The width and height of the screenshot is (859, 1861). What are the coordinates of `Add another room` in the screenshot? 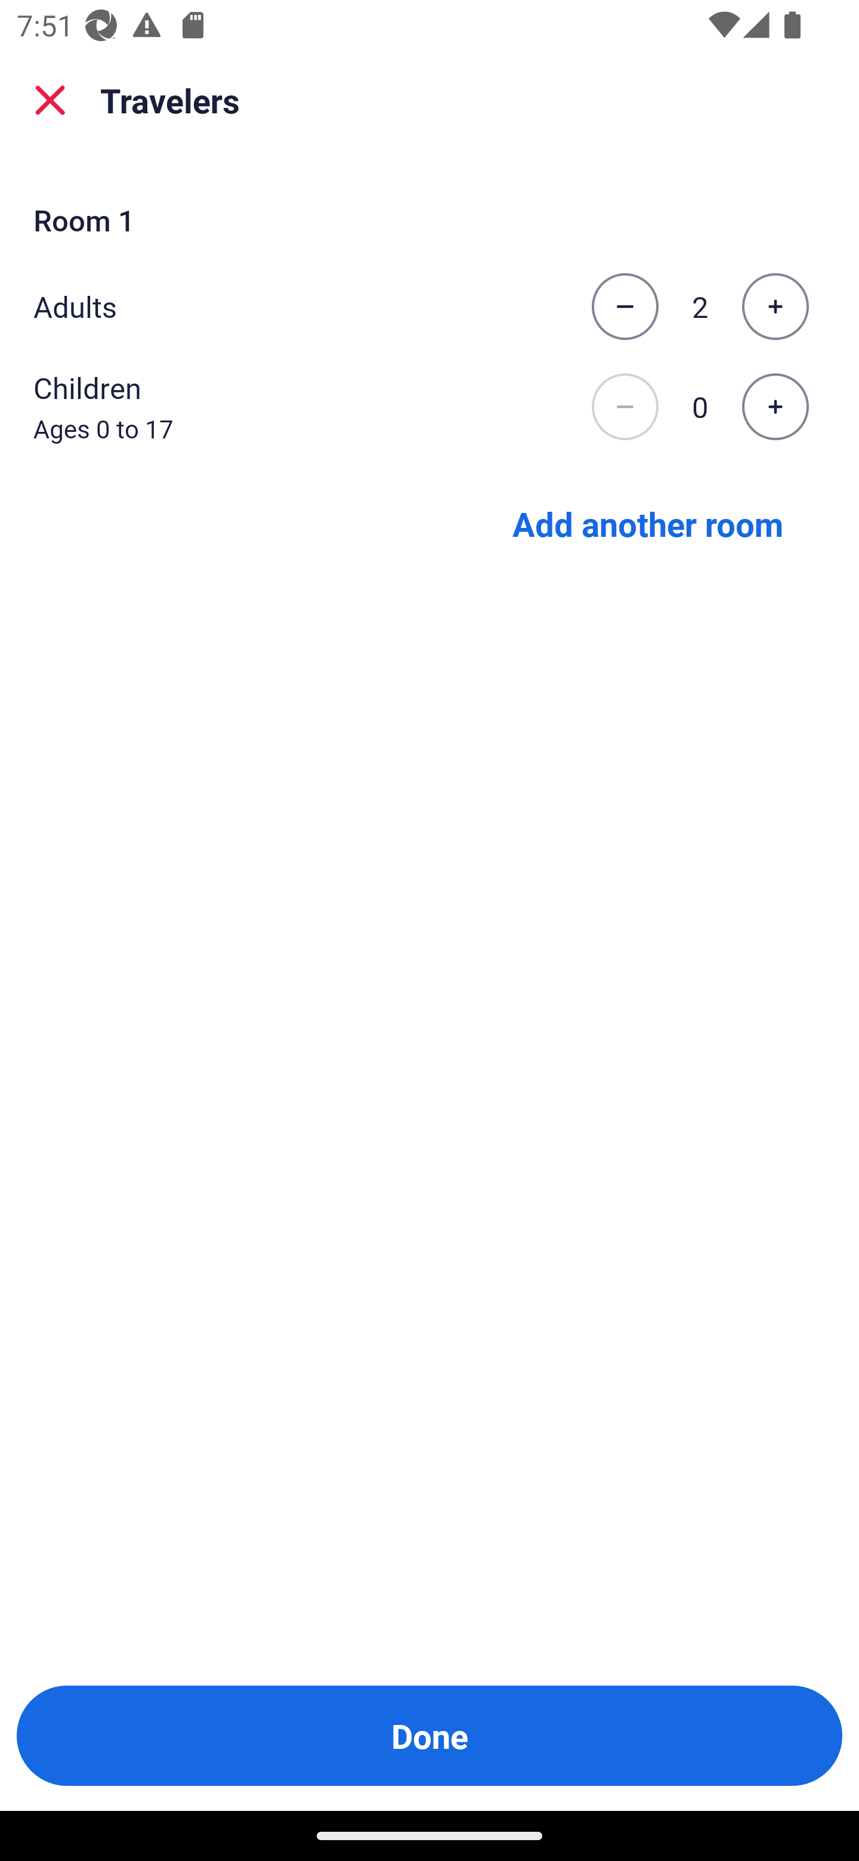 It's located at (648, 523).